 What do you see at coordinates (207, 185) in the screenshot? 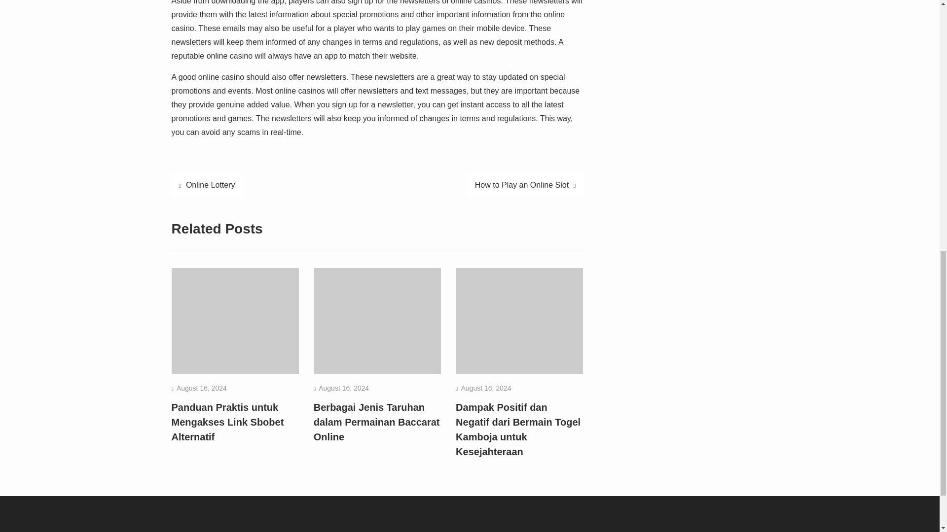
I see `Online Lottery` at bounding box center [207, 185].